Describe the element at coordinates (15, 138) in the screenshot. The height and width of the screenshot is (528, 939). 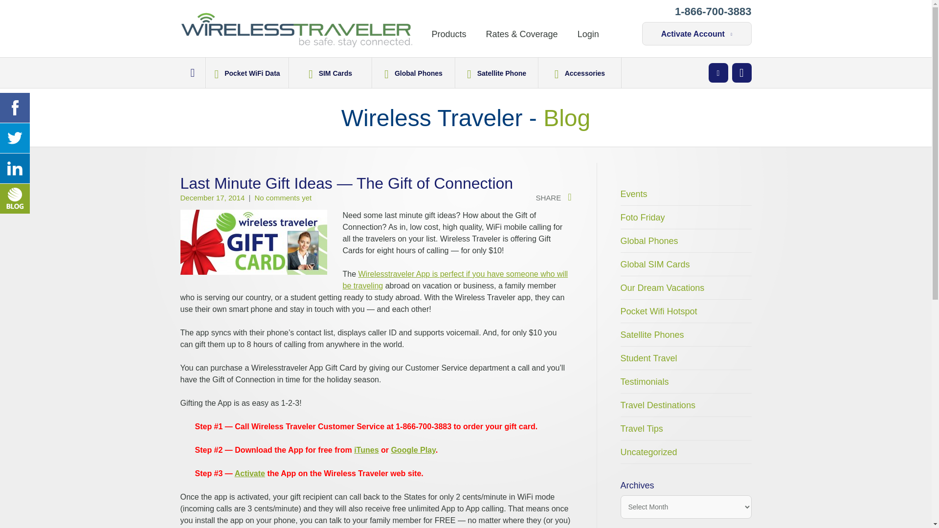
I see `Twitter` at that location.